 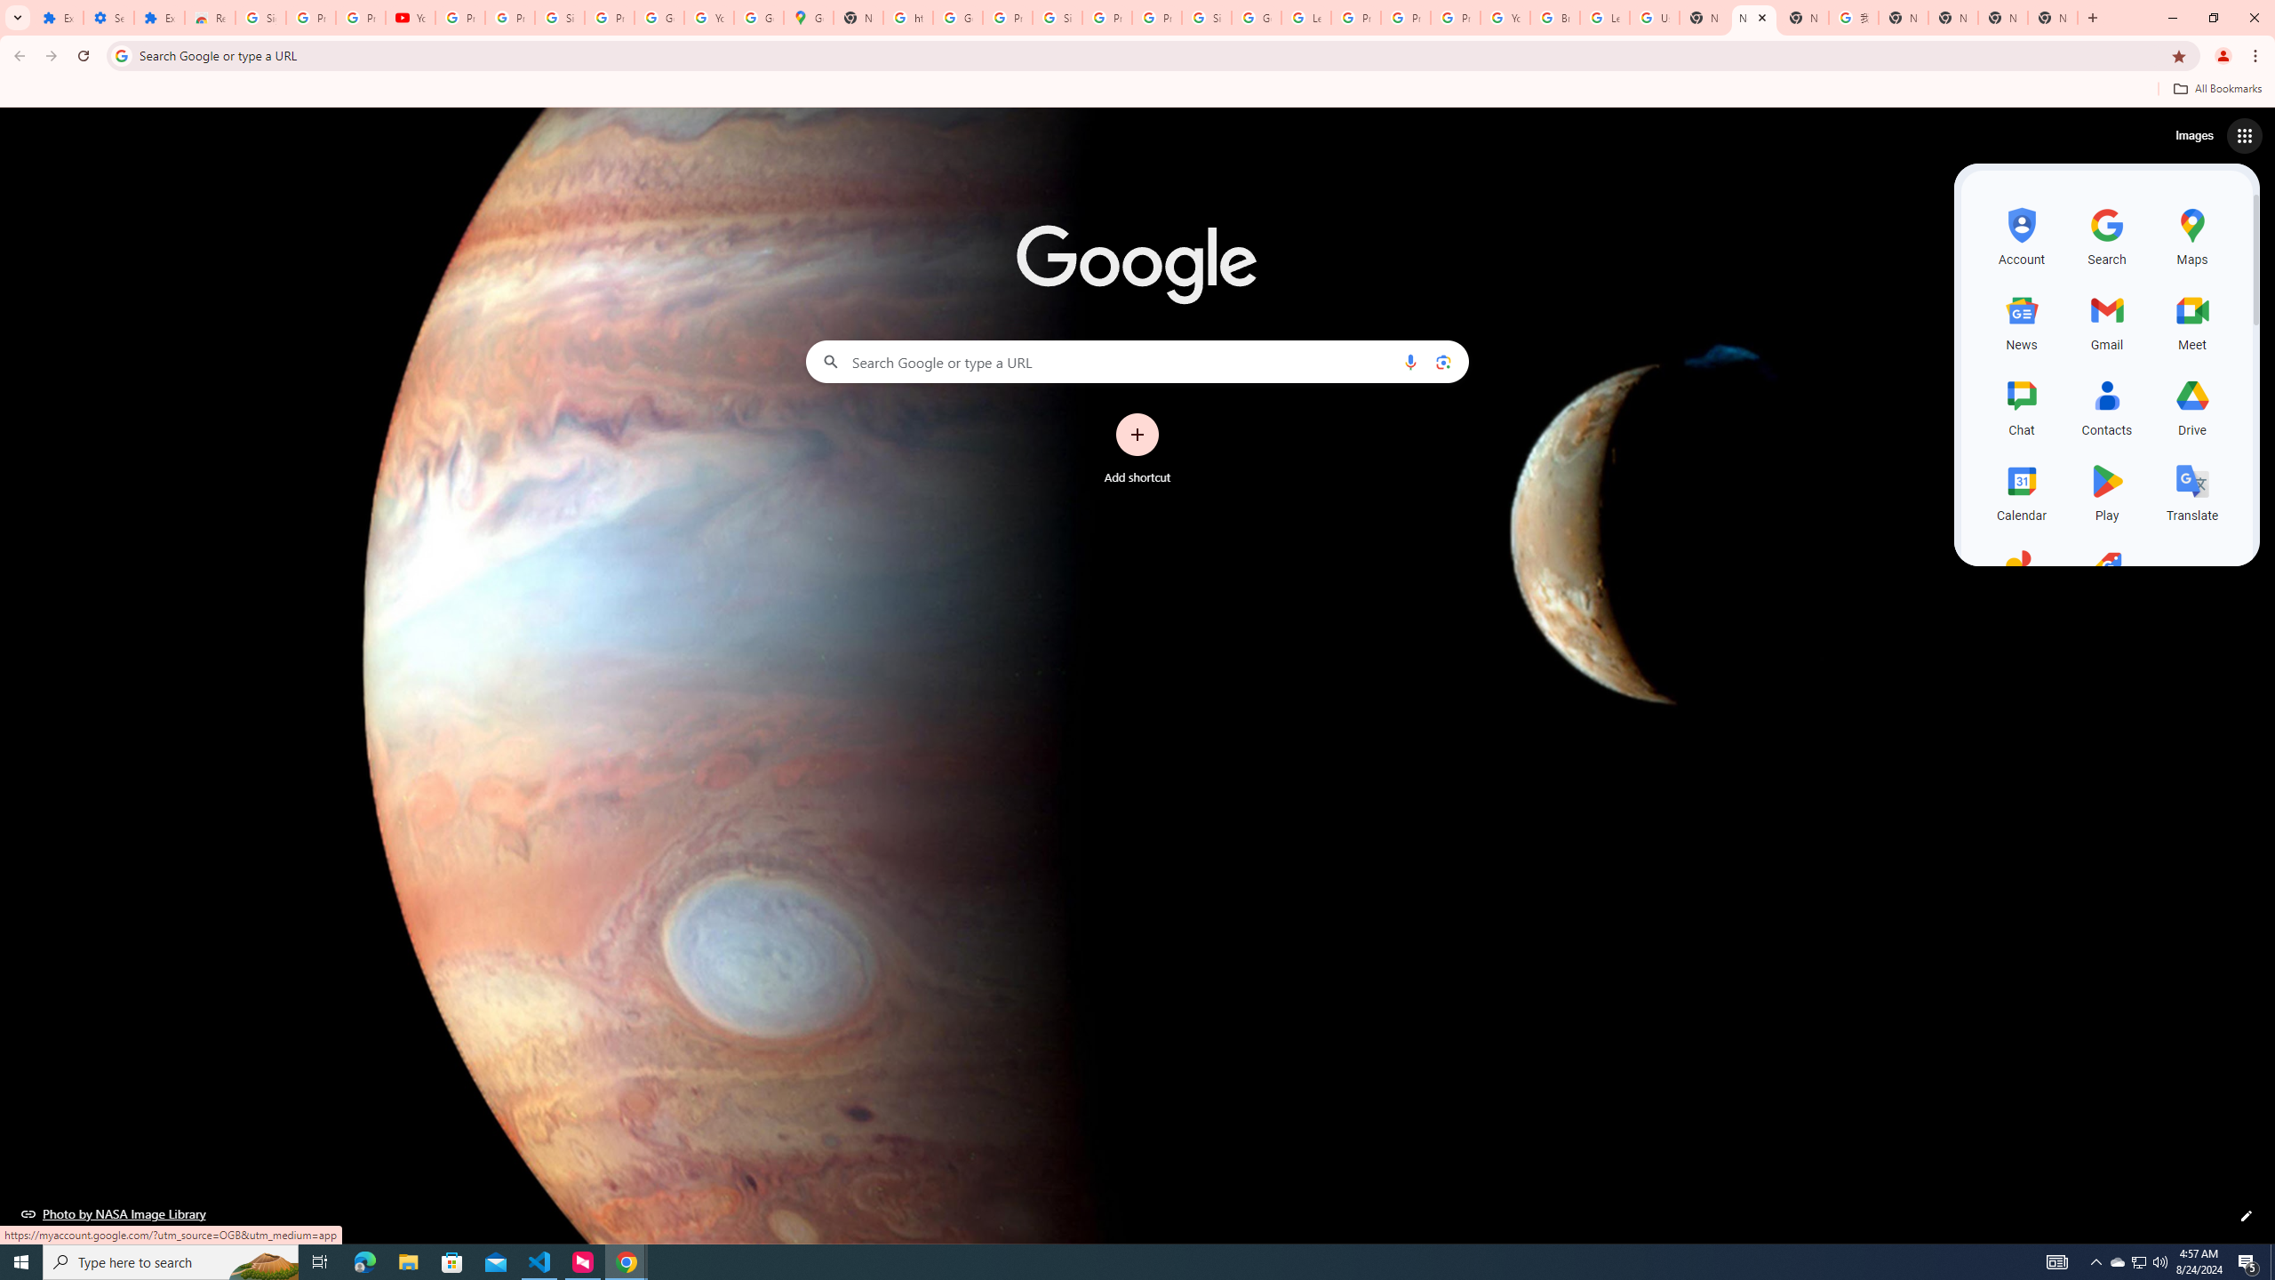 What do you see at coordinates (2108, 320) in the screenshot?
I see `Gmail, row 2 of 5 and column 2 of 3 in the first section` at bounding box center [2108, 320].